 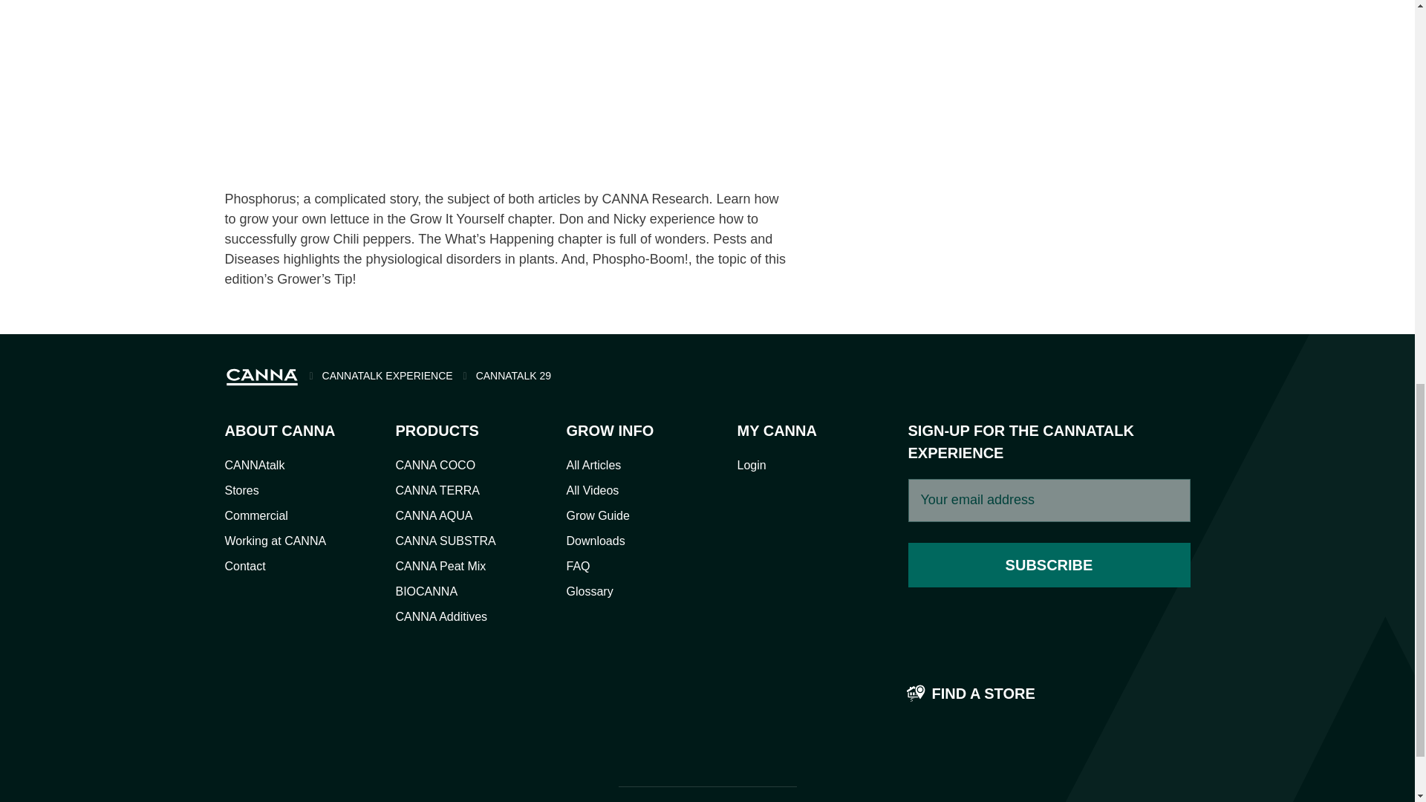 I want to click on All Articles, so click(x=593, y=465).